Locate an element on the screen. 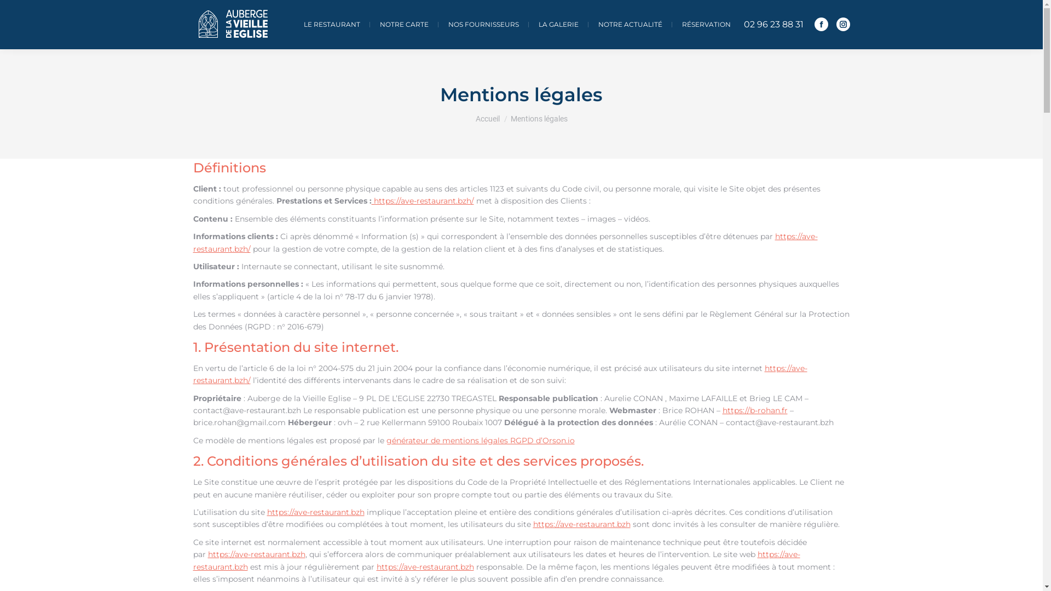 The width and height of the screenshot is (1051, 591). https://ave-restaurant.bzh/ is located at coordinates (500, 374).